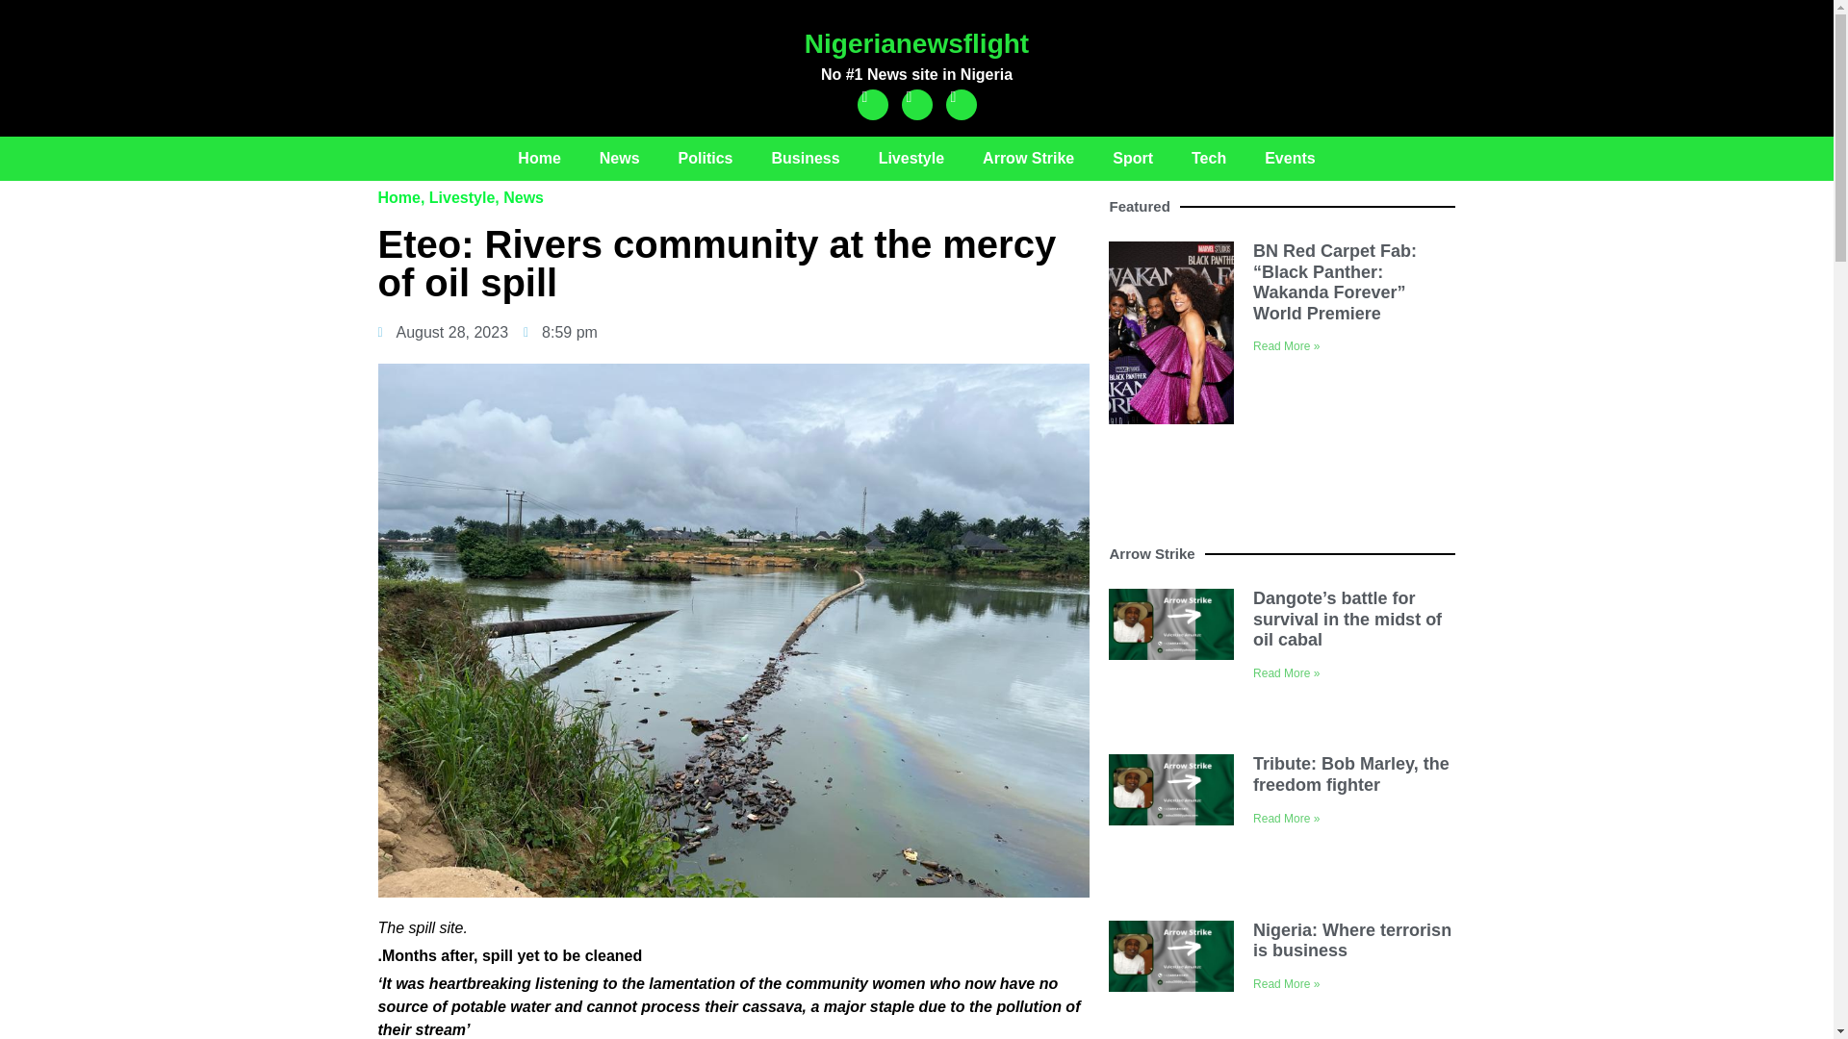 The height and width of the screenshot is (1039, 1848). What do you see at coordinates (462, 196) in the screenshot?
I see `Livestyle` at bounding box center [462, 196].